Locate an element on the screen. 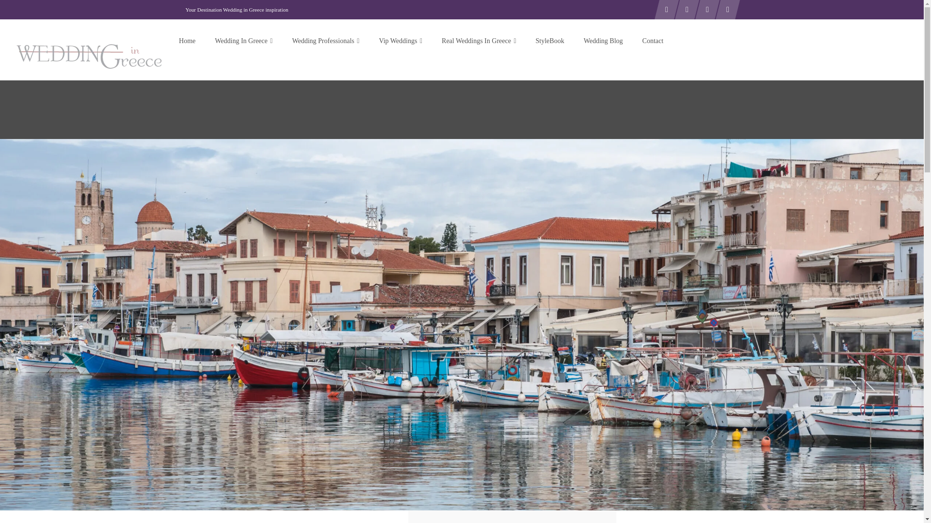 The image size is (931, 523). Home is located at coordinates (187, 41).